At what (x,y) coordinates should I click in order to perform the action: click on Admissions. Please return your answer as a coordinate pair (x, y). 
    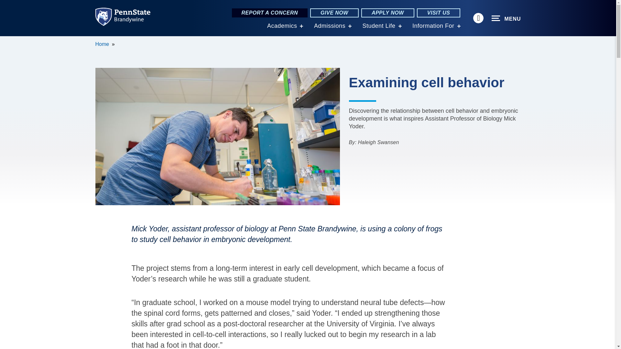
    Looking at the image, I should click on (330, 26).